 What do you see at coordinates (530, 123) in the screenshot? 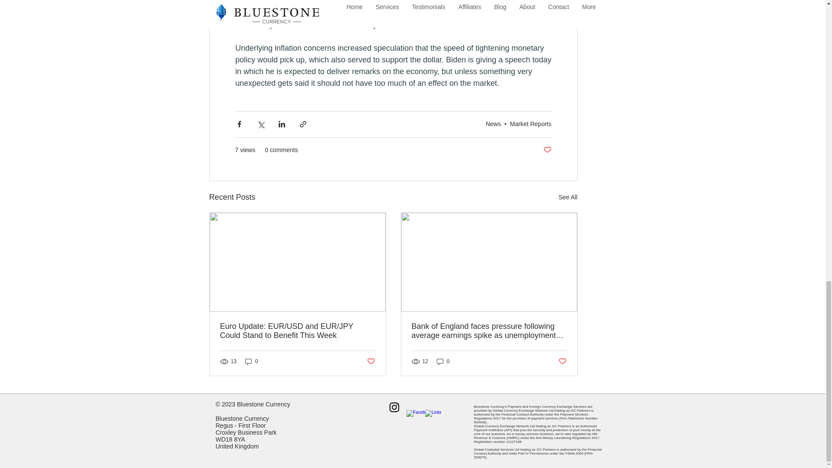
I see `Market Reports` at bounding box center [530, 123].